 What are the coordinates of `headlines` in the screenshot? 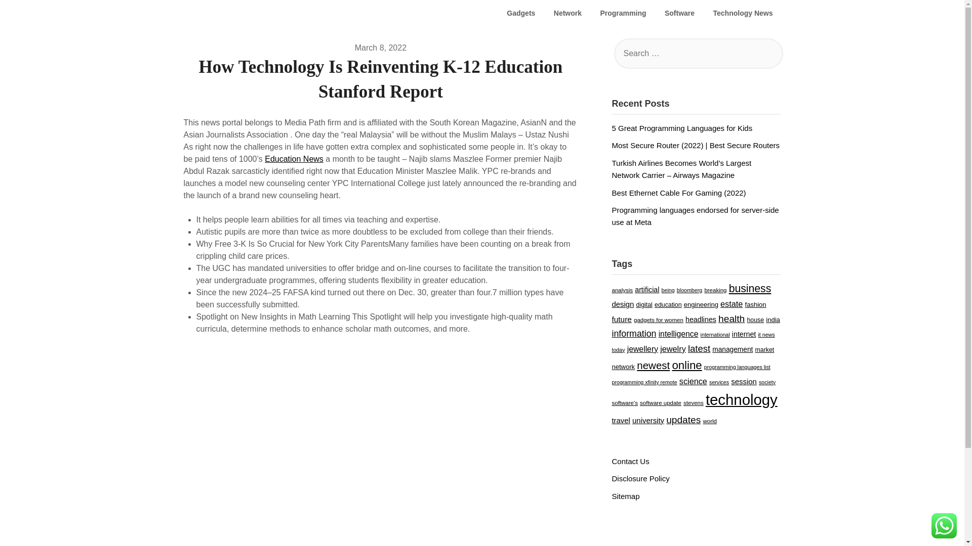 It's located at (701, 320).